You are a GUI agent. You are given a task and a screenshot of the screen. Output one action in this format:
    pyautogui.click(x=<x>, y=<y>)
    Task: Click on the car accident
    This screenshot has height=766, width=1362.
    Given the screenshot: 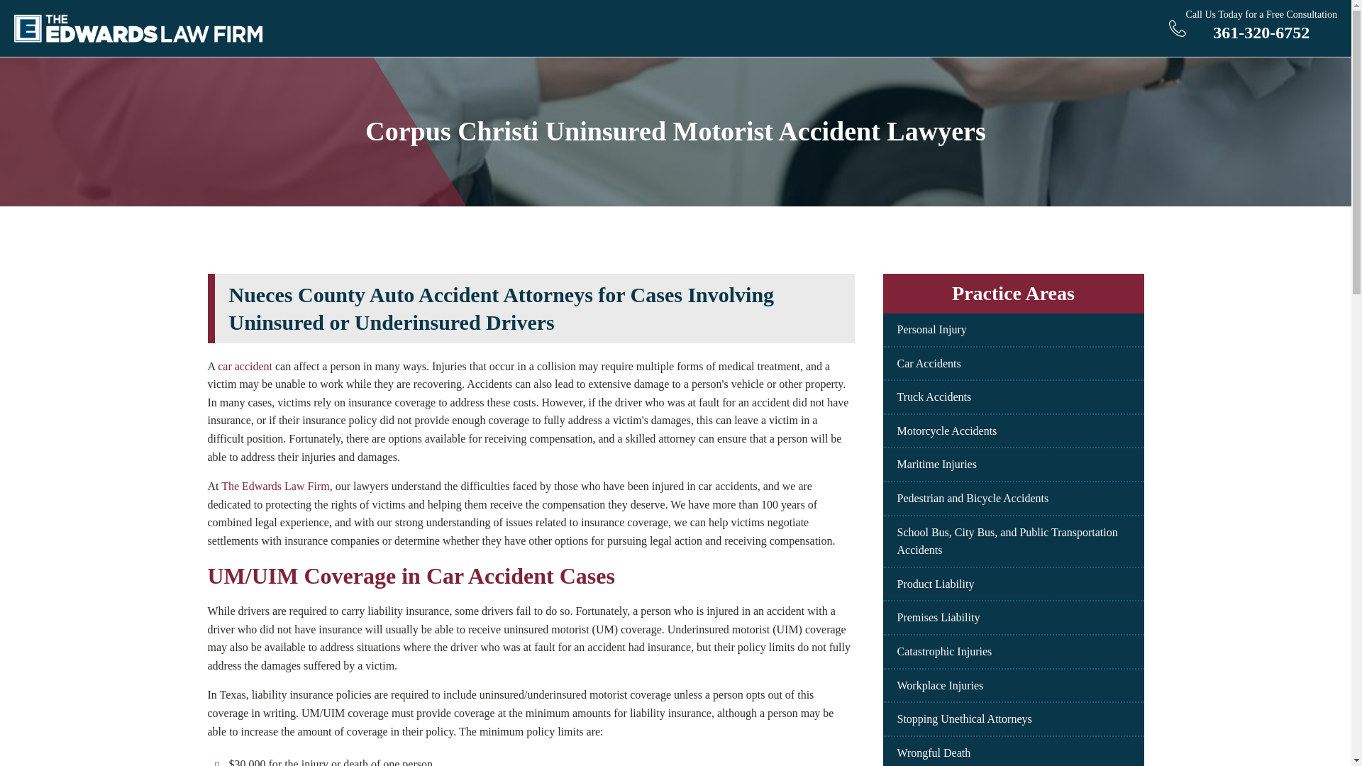 What is the action you would take?
    pyautogui.click(x=245, y=366)
    